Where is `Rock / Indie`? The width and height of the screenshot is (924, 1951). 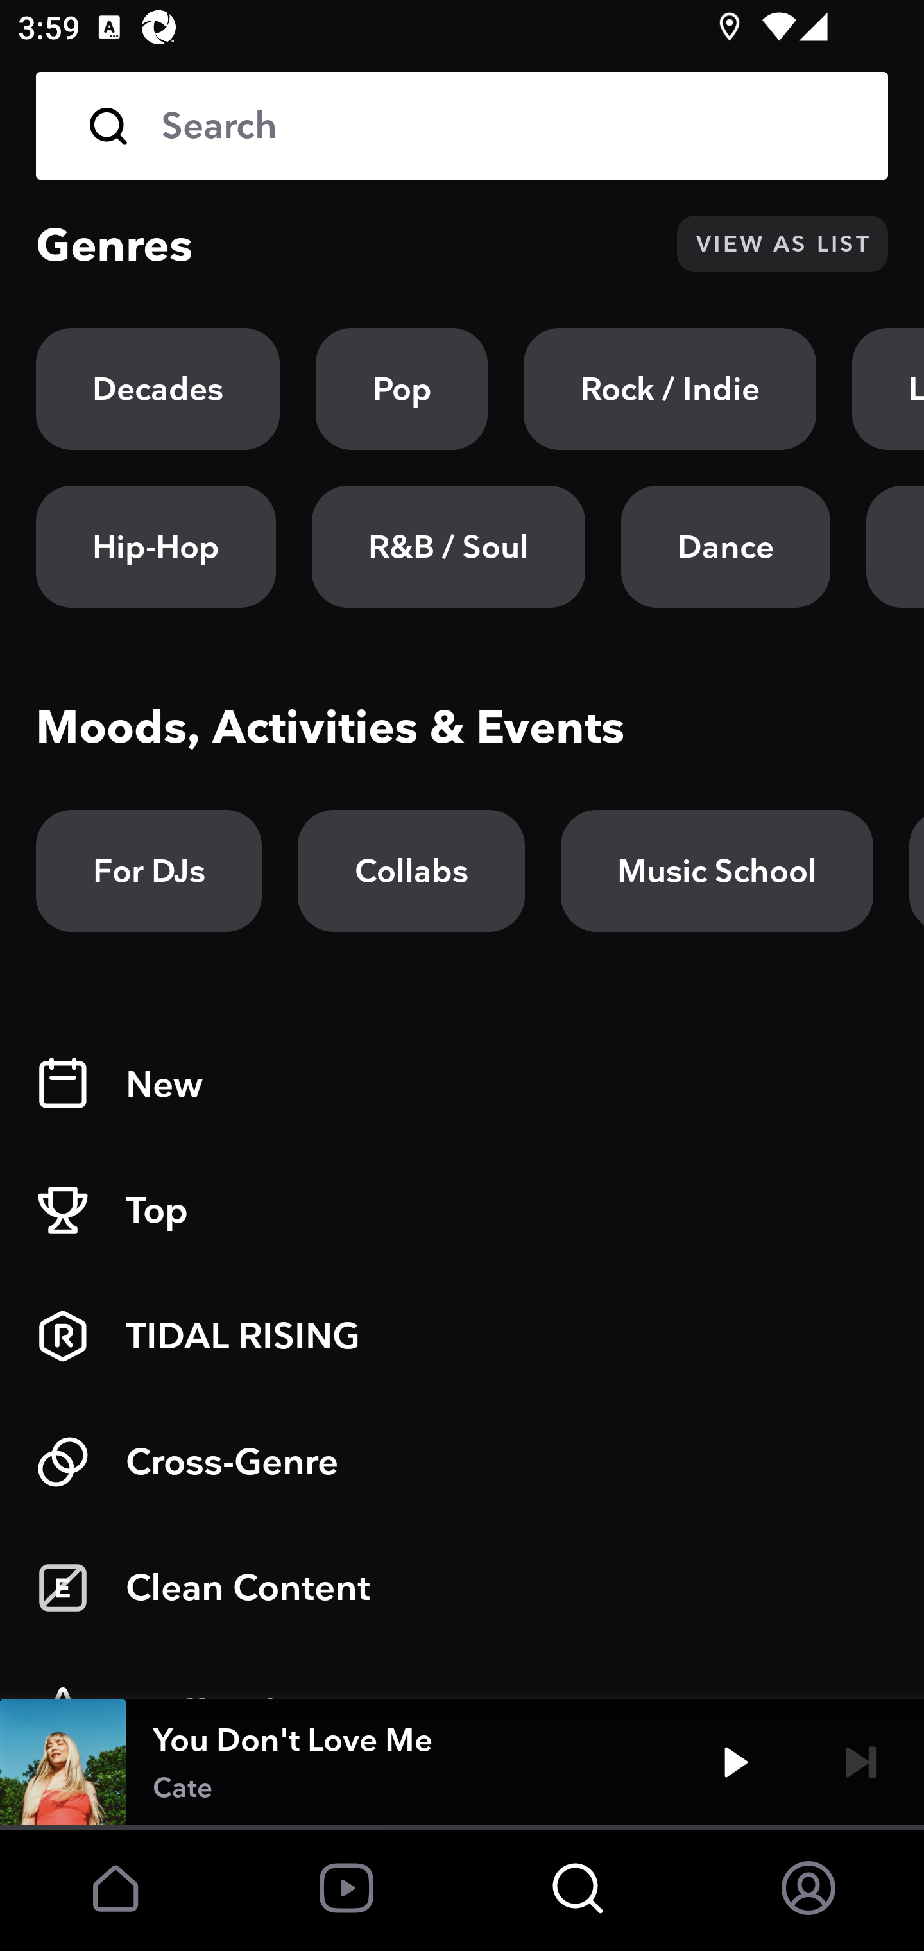 Rock / Indie is located at coordinates (670, 389).